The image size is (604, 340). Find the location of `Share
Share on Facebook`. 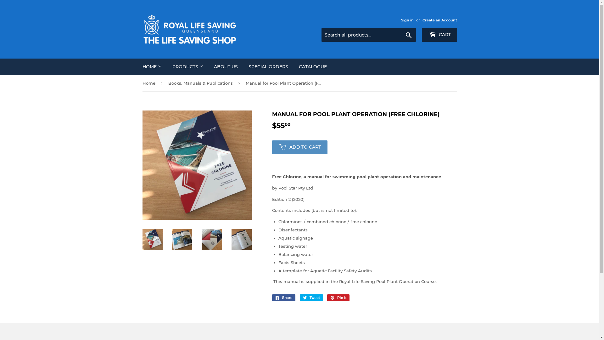

Share
Share on Facebook is located at coordinates (284, 298).